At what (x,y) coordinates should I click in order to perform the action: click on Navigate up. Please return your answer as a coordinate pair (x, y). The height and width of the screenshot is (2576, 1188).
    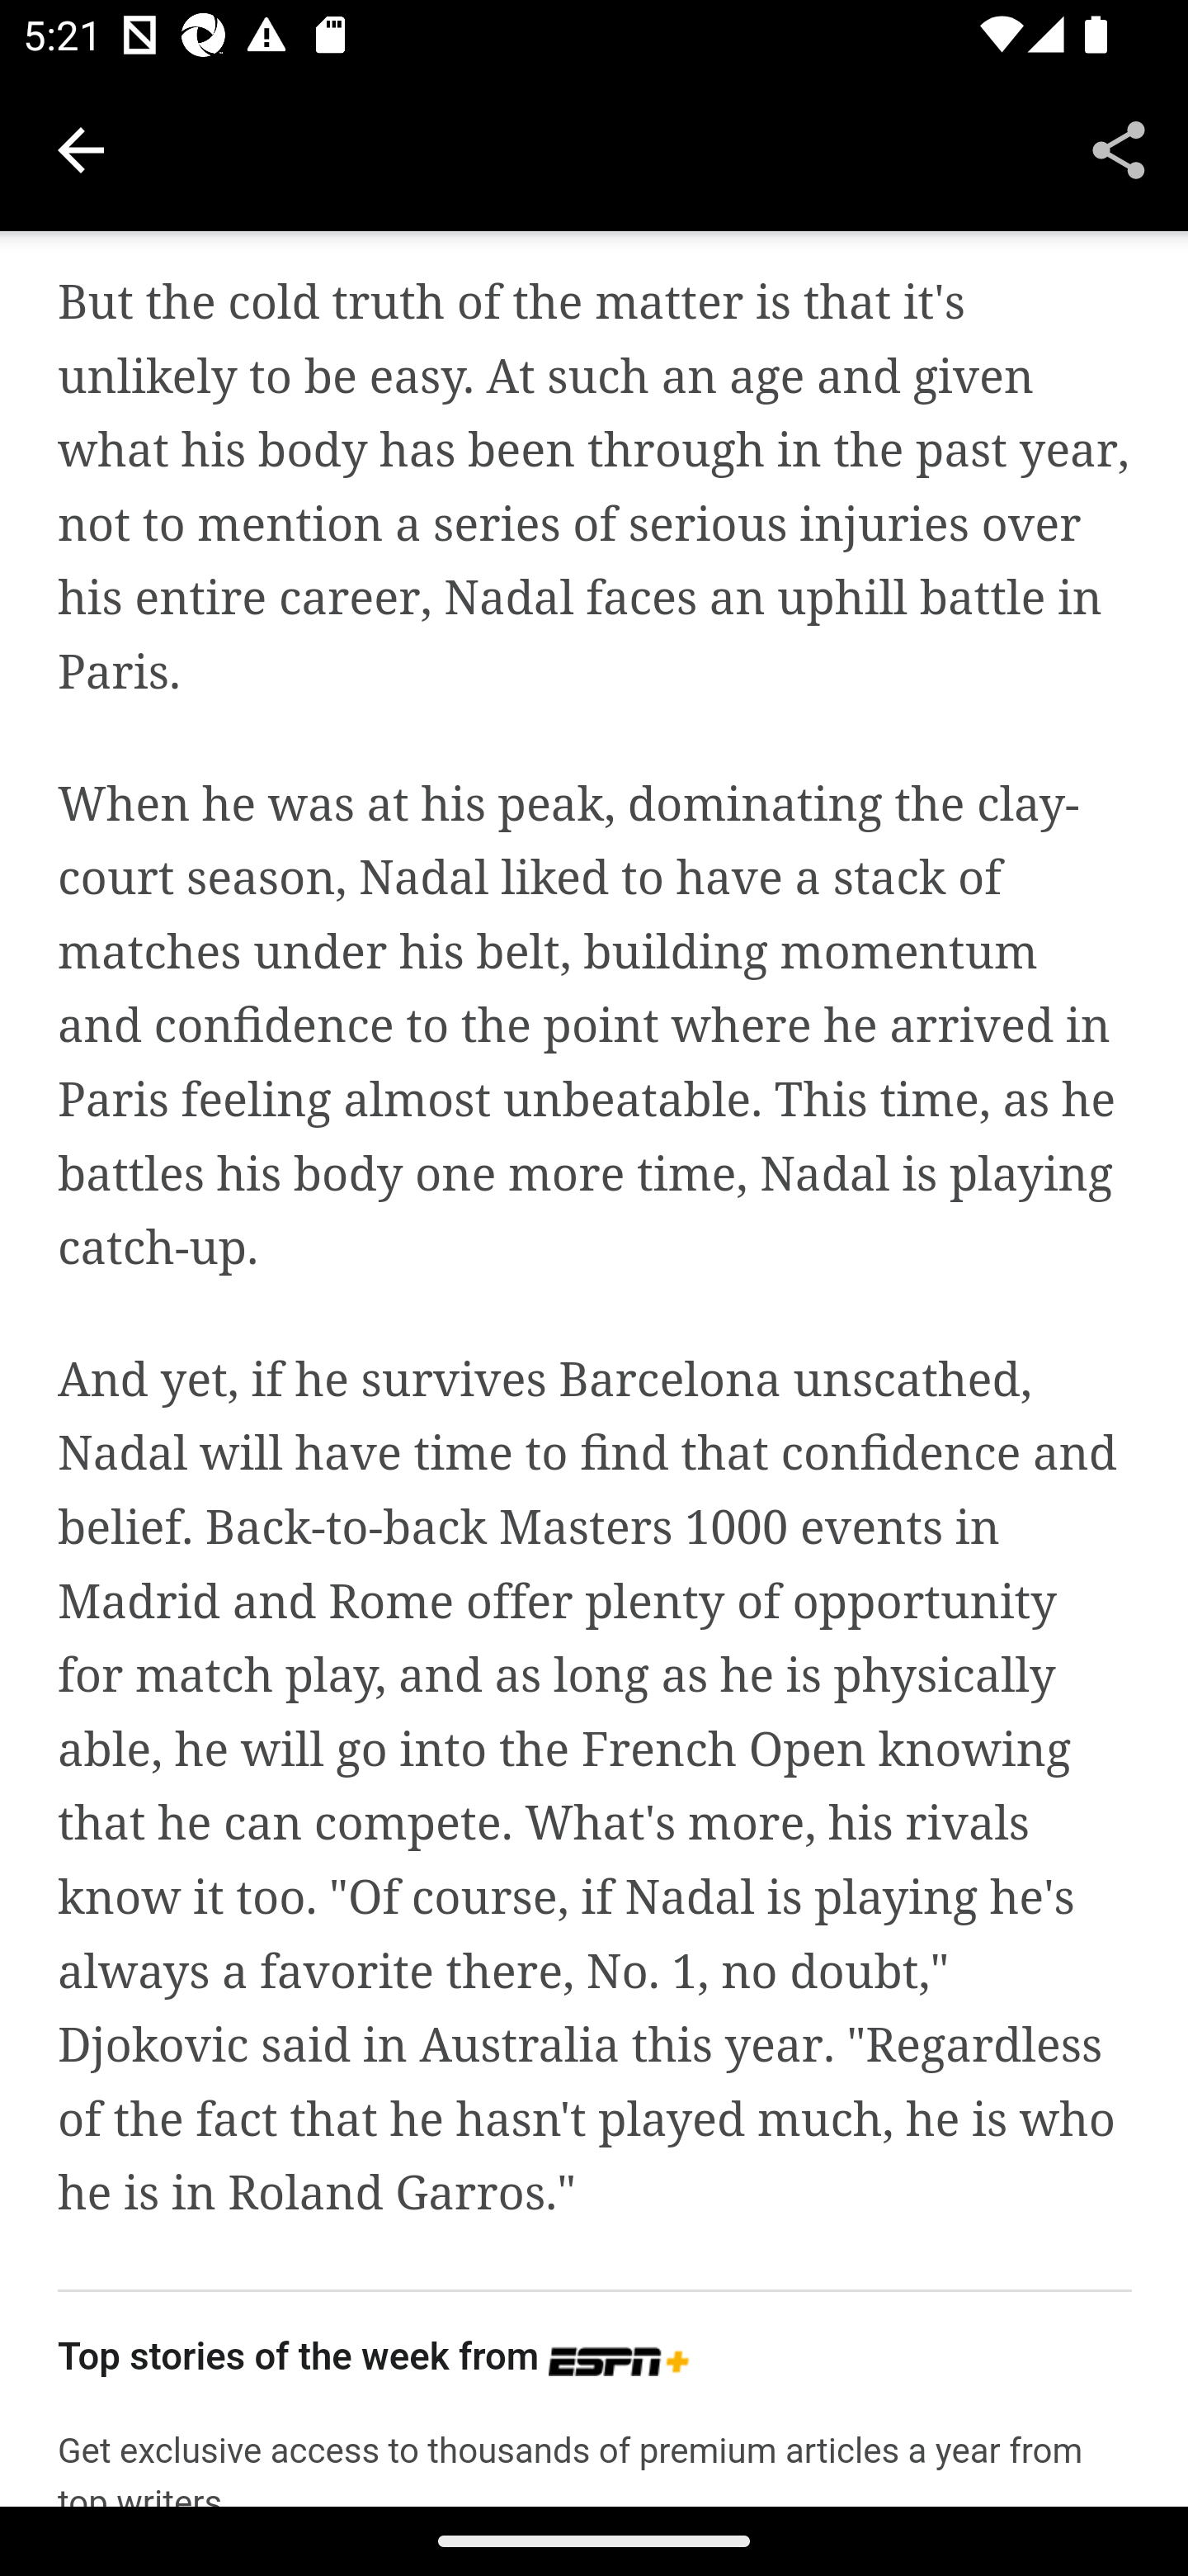
    Looking at the image, I should click on (81, 150).